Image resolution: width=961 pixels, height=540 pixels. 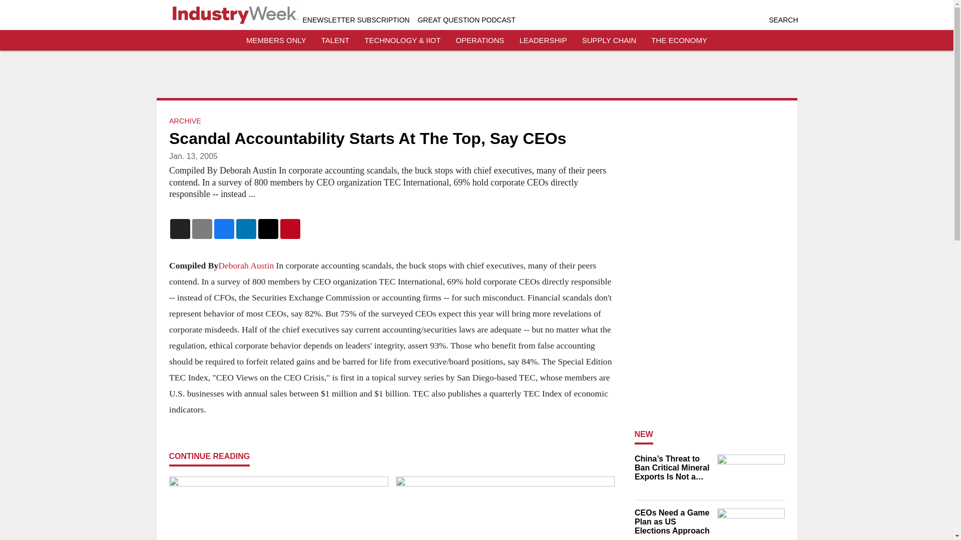 I want to click on SUPPLY CHAIN, so click(x=609, y=40).